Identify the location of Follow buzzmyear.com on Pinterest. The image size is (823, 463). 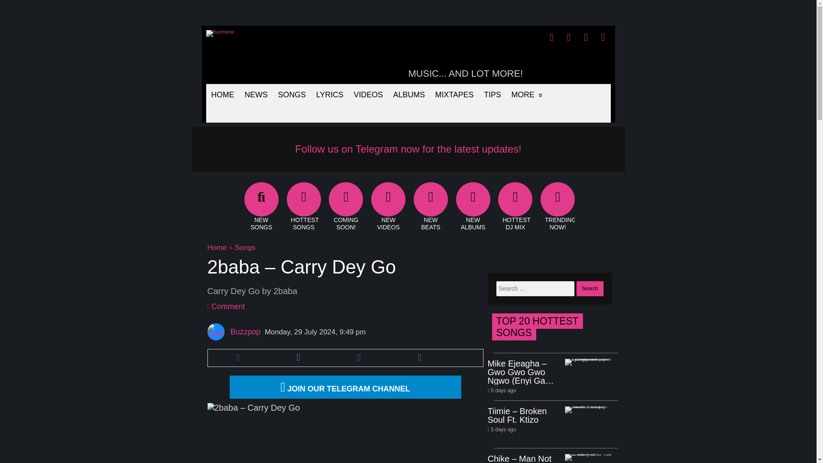
(586, 37).